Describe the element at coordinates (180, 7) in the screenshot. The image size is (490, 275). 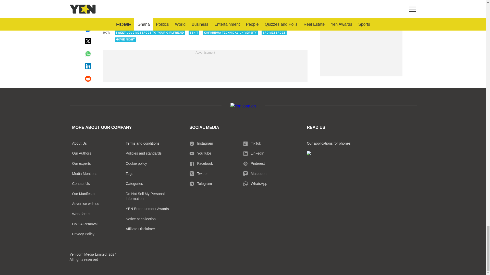
I see `Author page` at that location.